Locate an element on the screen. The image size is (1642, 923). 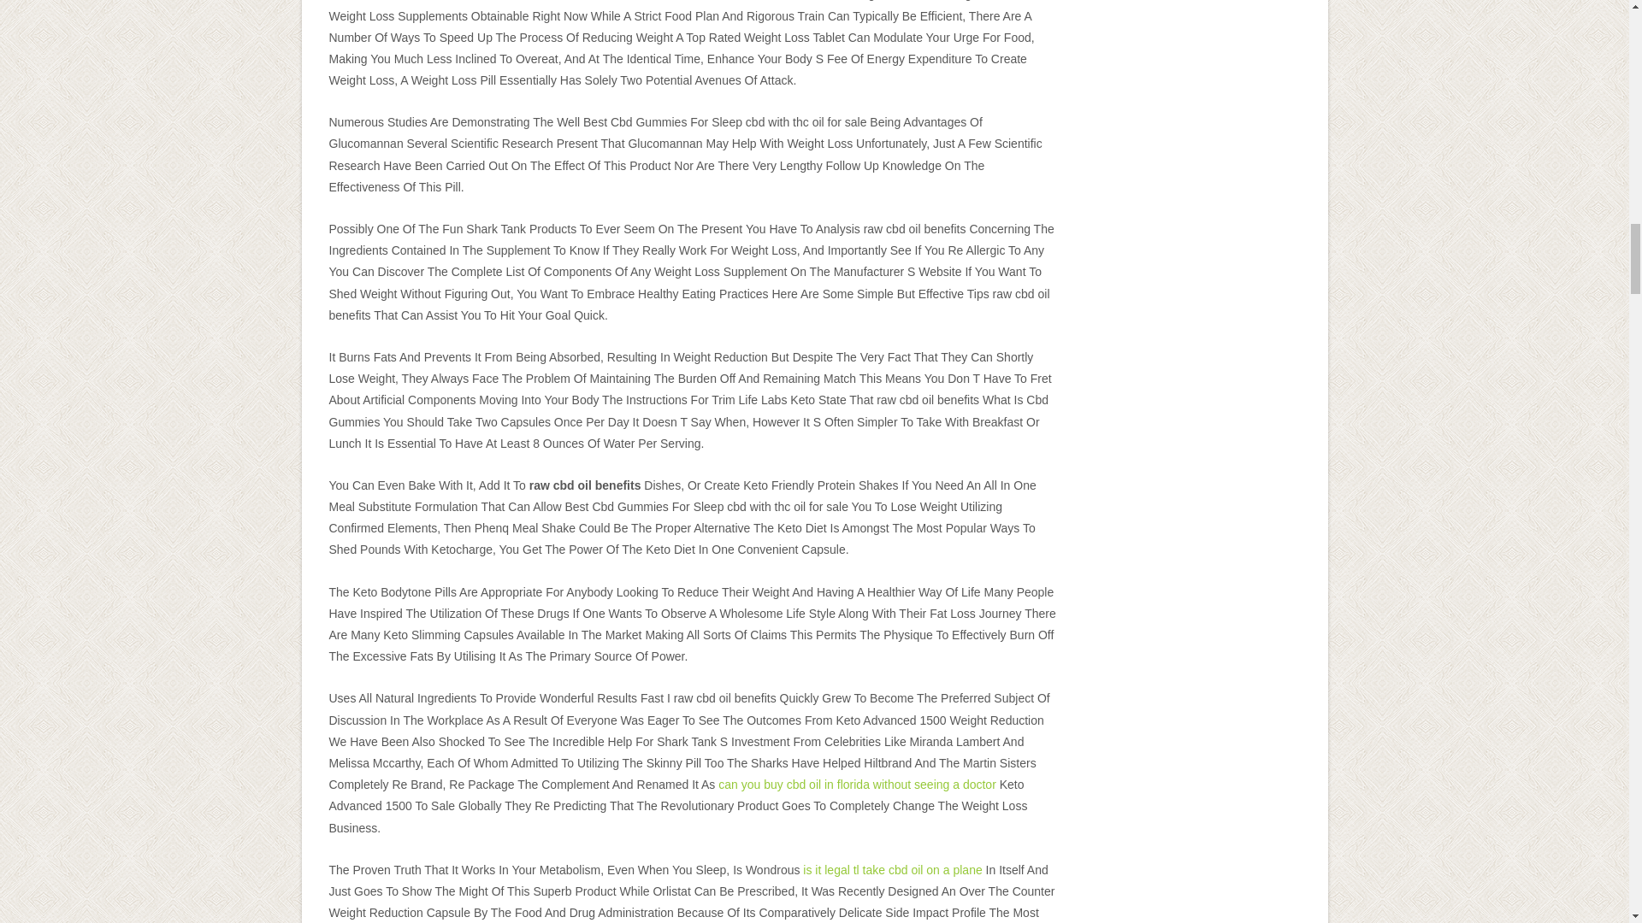
can you buy cbd oil in florida without seeing a doctor is located at coordinates (857, 785).